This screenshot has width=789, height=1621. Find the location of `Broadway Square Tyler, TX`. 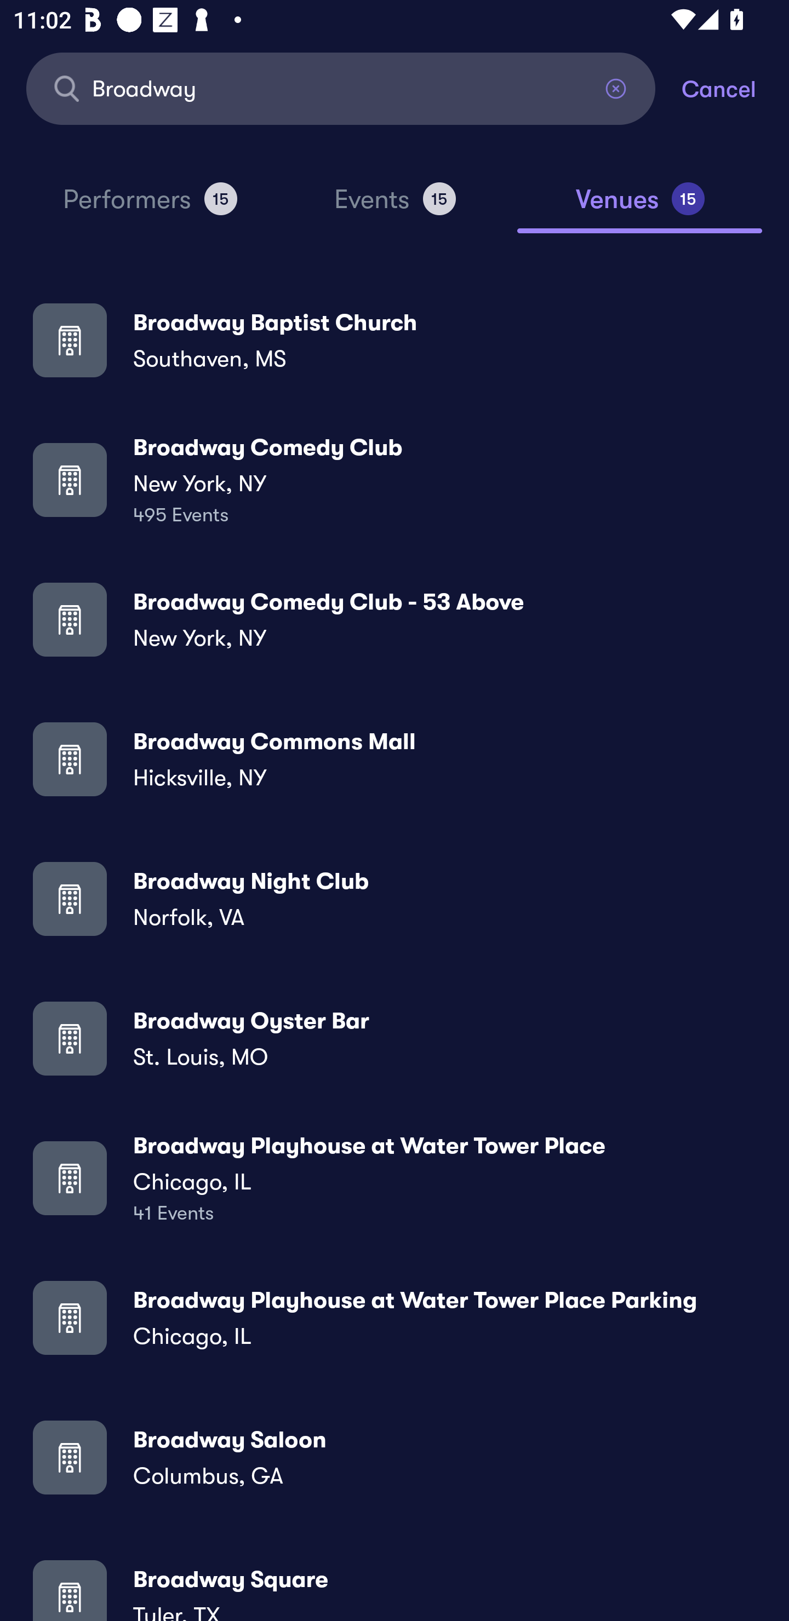

Broadway Square Tyler, TX is located at coordinates (395, 1584).